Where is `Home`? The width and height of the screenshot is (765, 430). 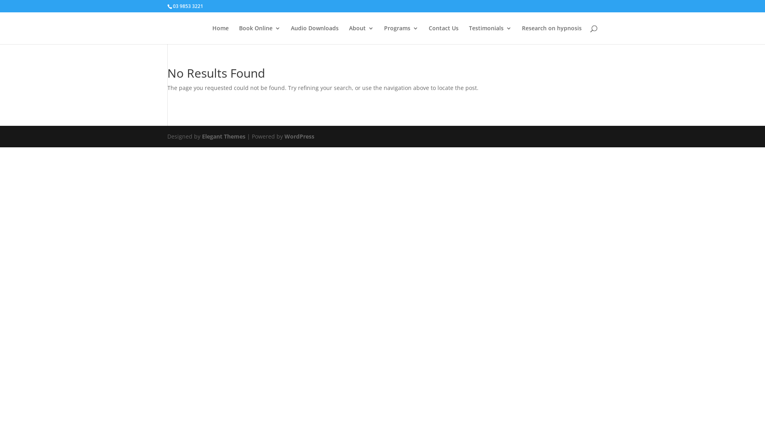 Home is located at coordinates (221, 35).